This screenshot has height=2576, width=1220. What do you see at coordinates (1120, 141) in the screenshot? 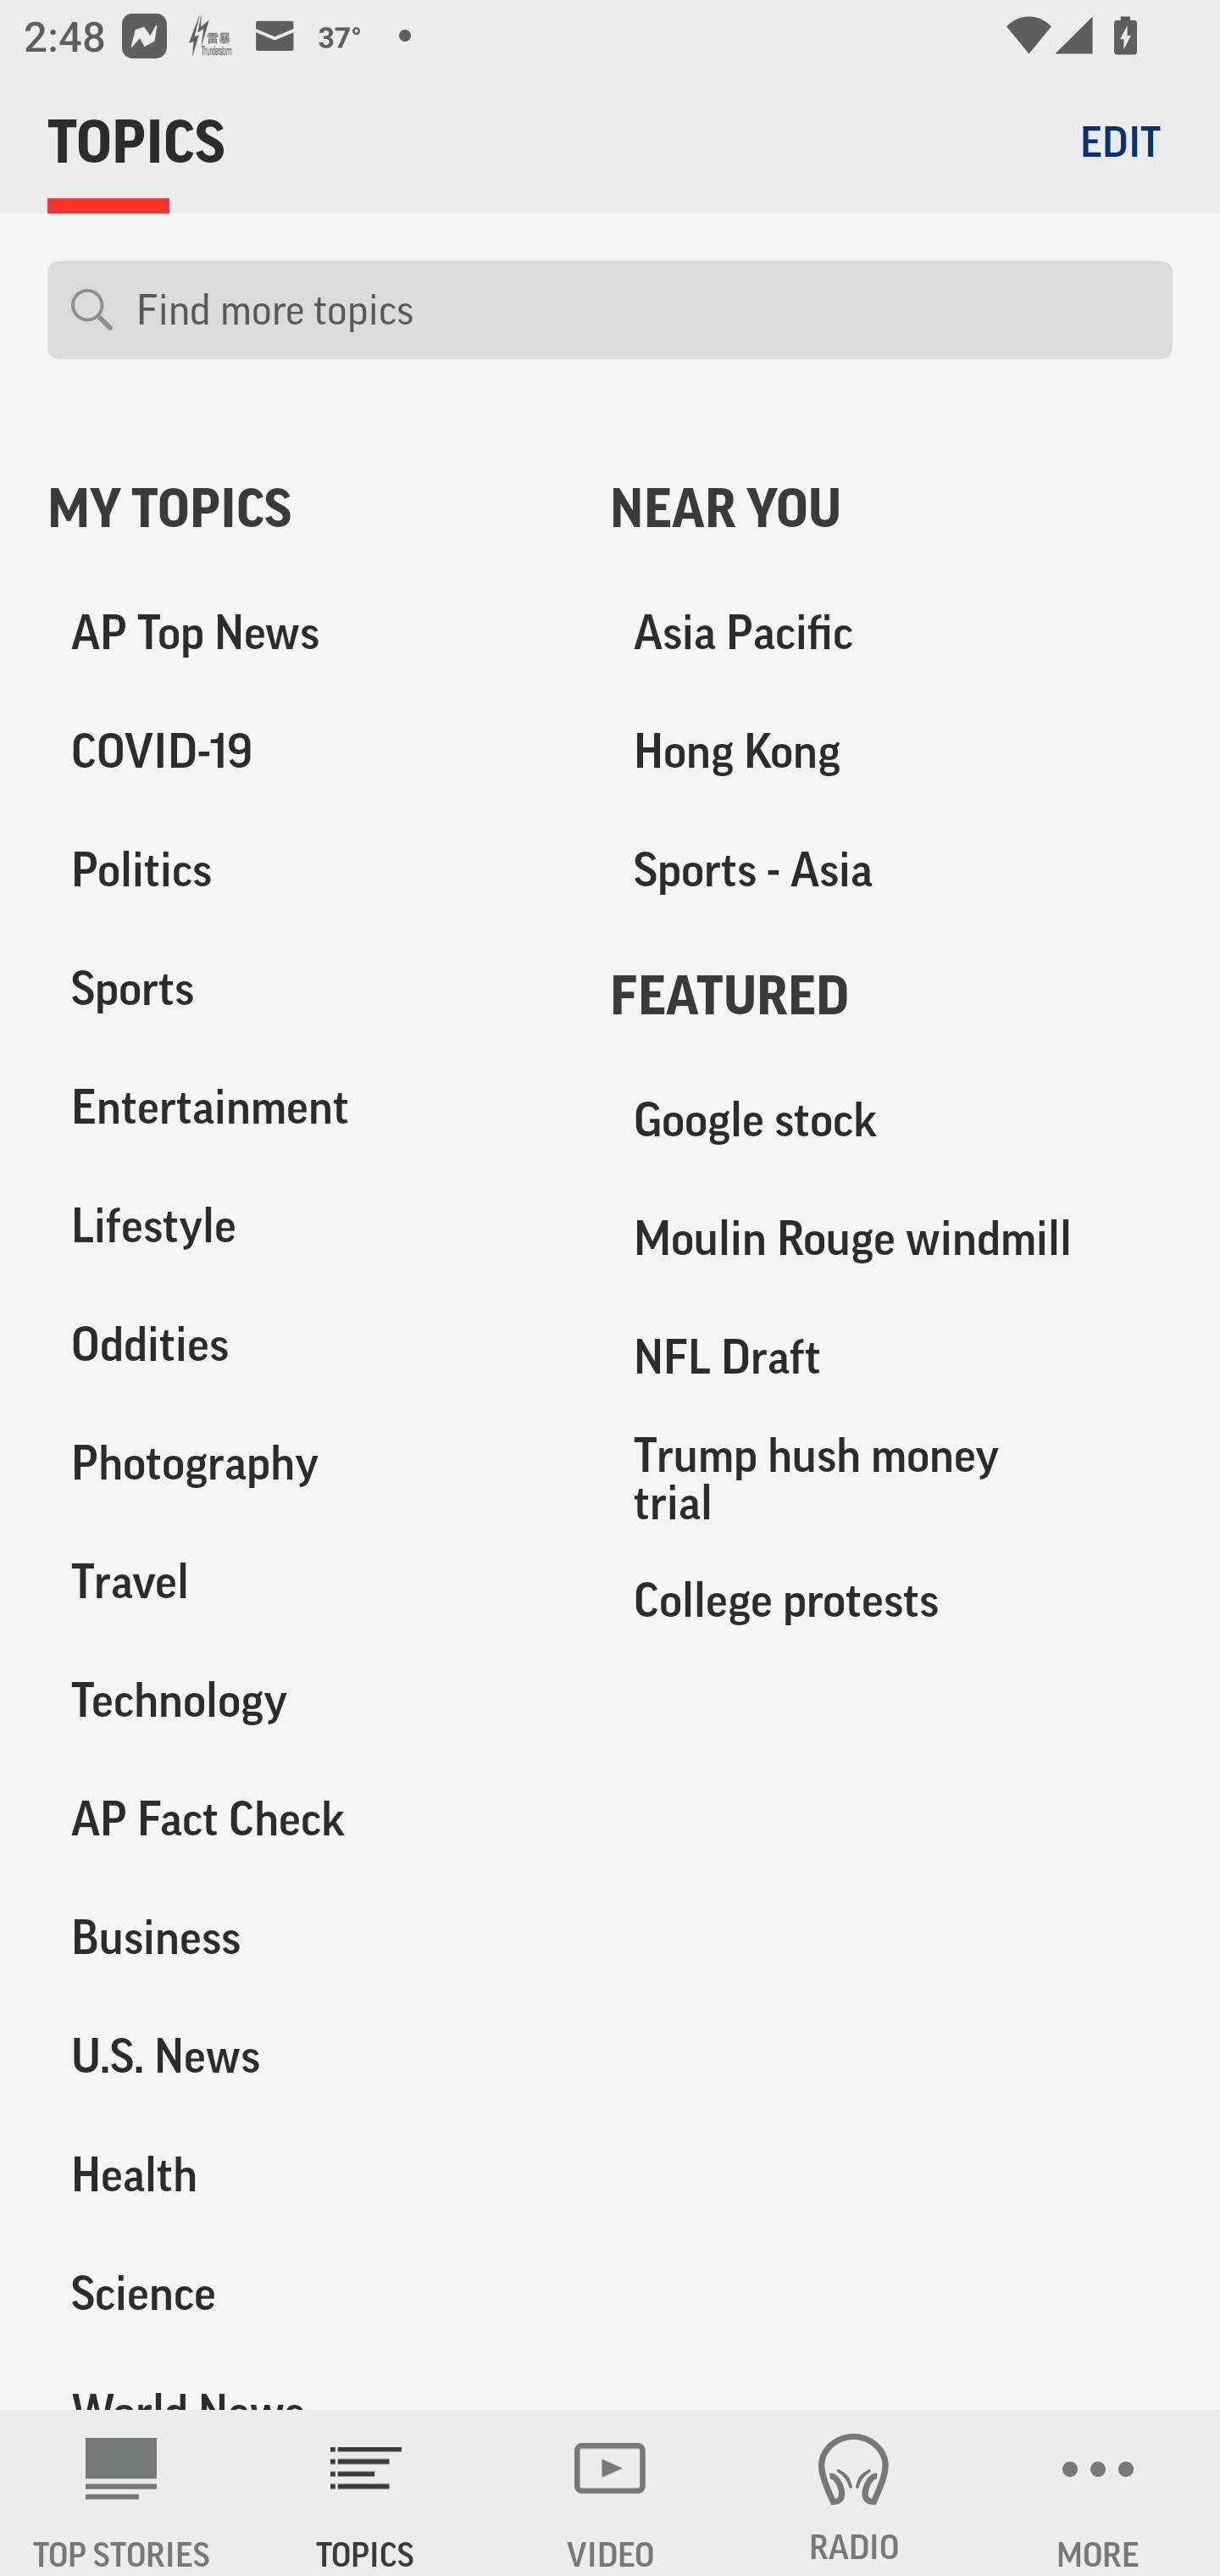
I see `EDIT` at bounding box center [1120, 141].